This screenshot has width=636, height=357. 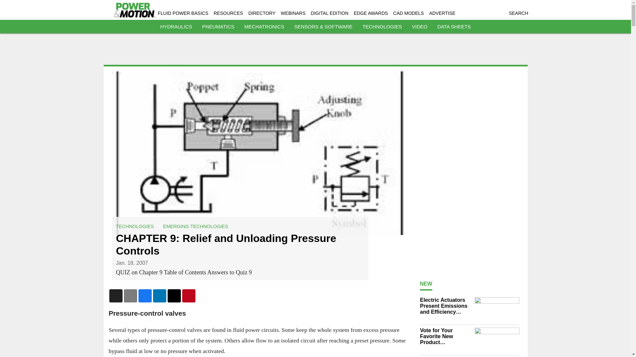 I want to click on PNEUMATICS, so click(x=218, y=26).